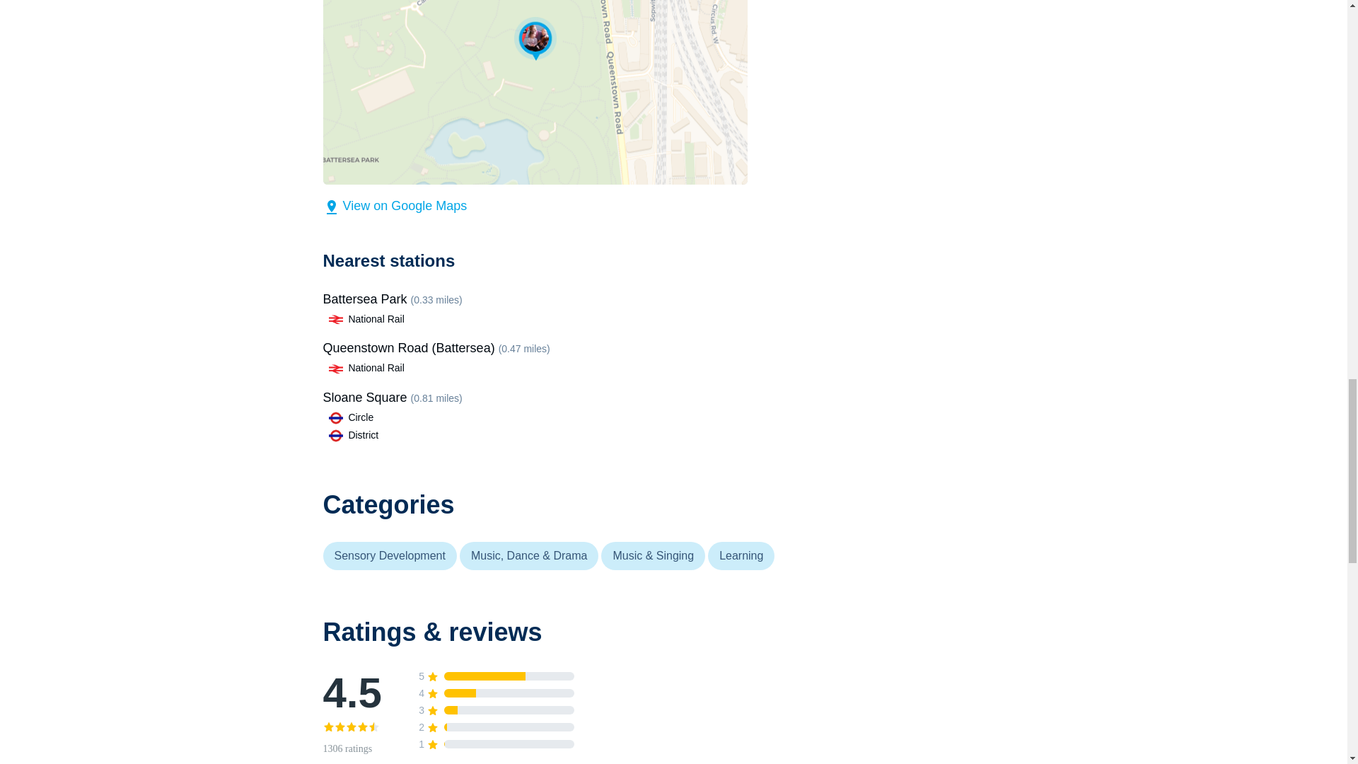 The height and width of the screenshot is (764, 1358). Describe the element at coordinates (495, 710) in the screenshot. I see `133` at that location.